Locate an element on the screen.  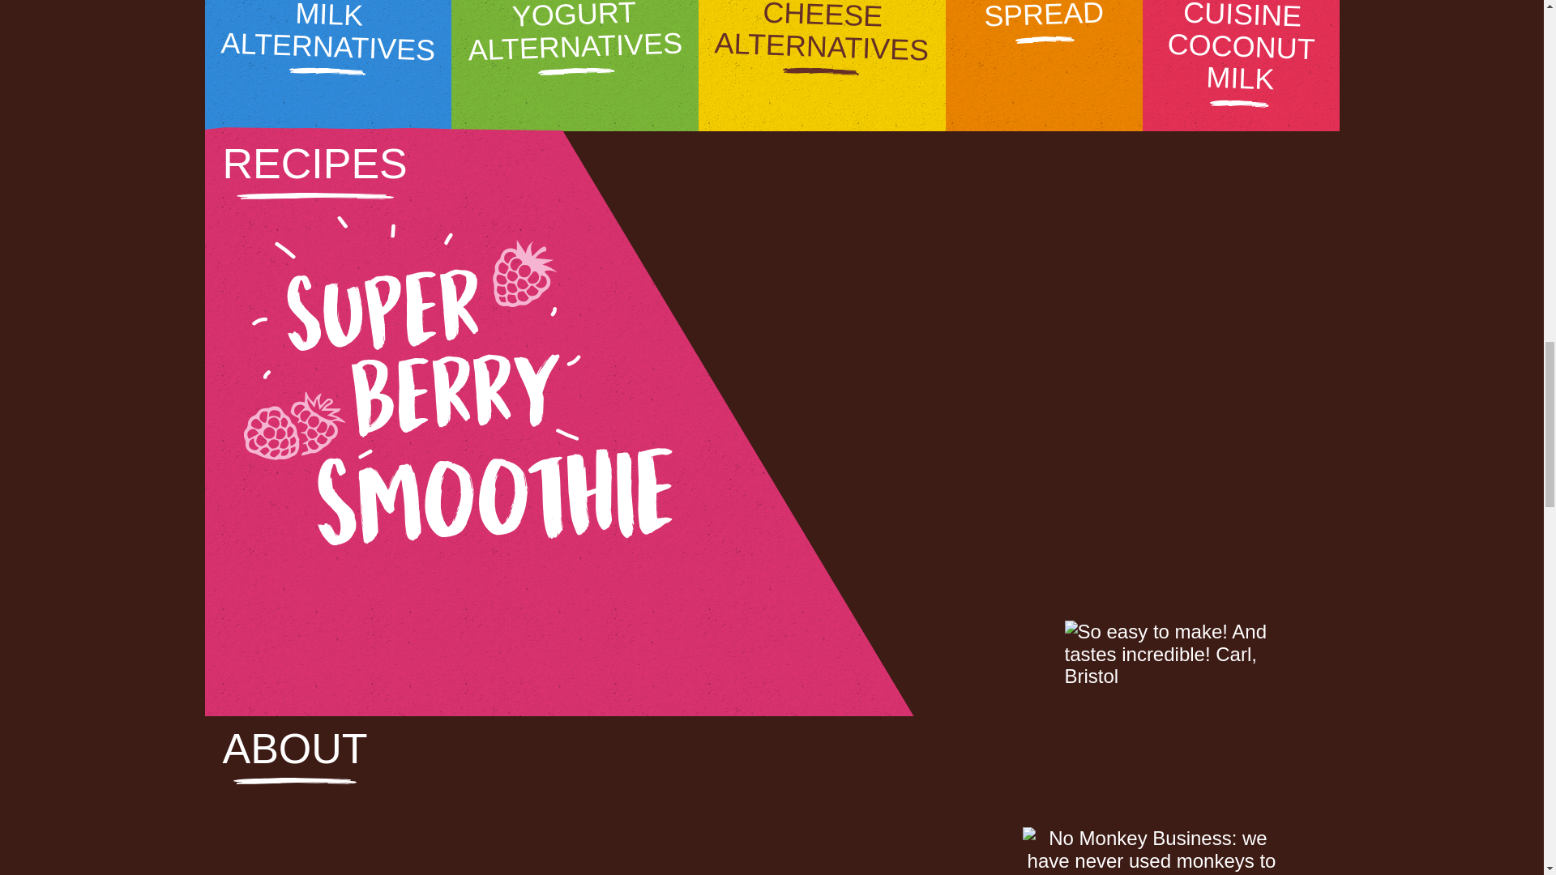
SEE OUR RECIPES is located at coordinates (459, 601).